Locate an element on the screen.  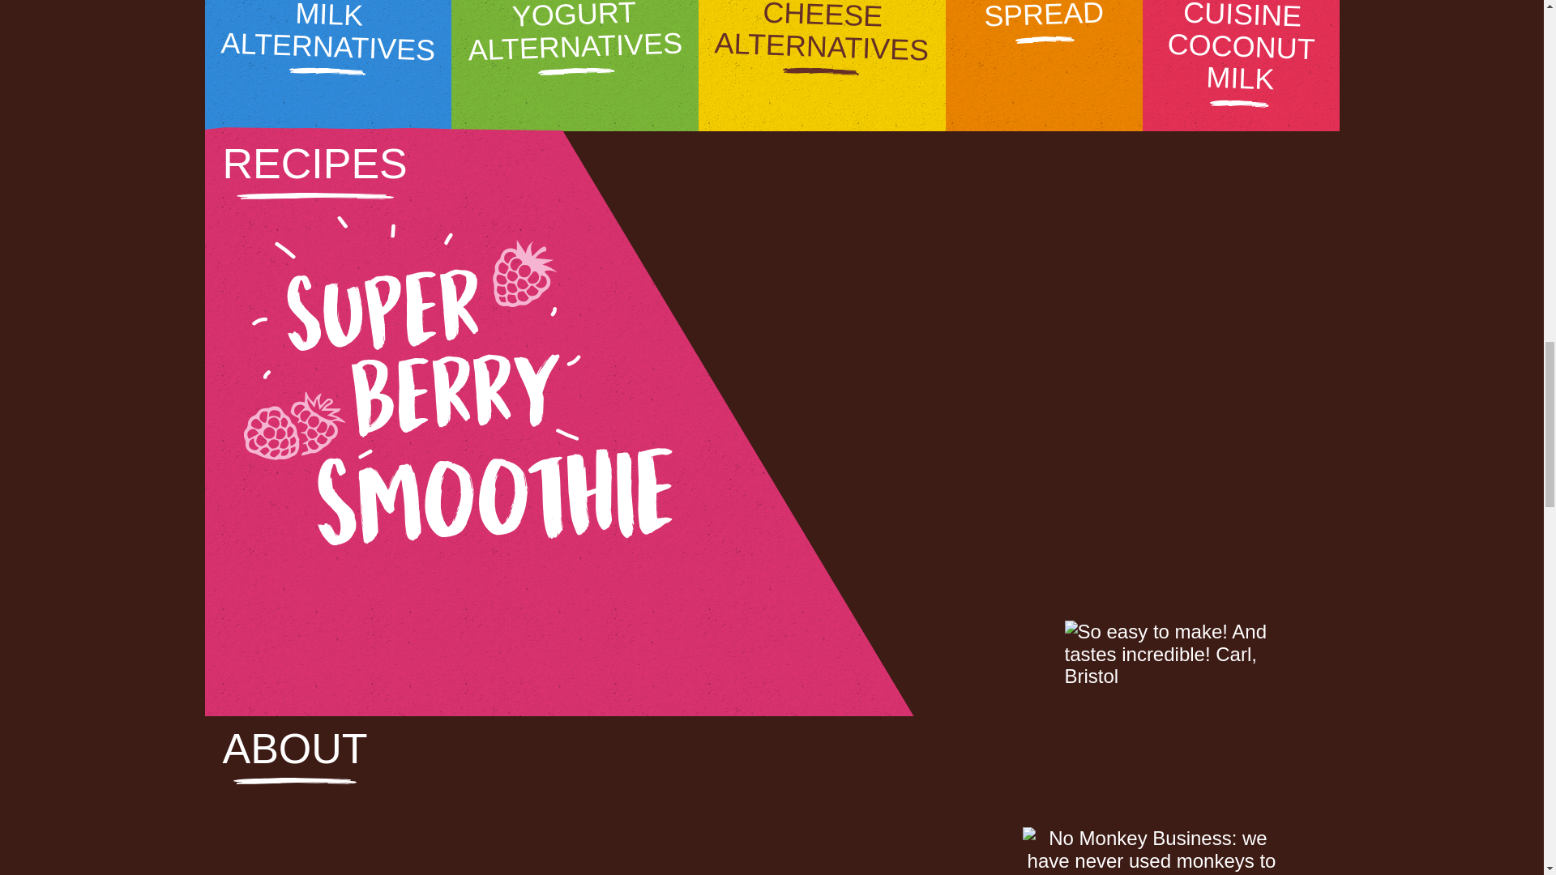
SEE OUR RECIPES is located at coordinates (459, 601).